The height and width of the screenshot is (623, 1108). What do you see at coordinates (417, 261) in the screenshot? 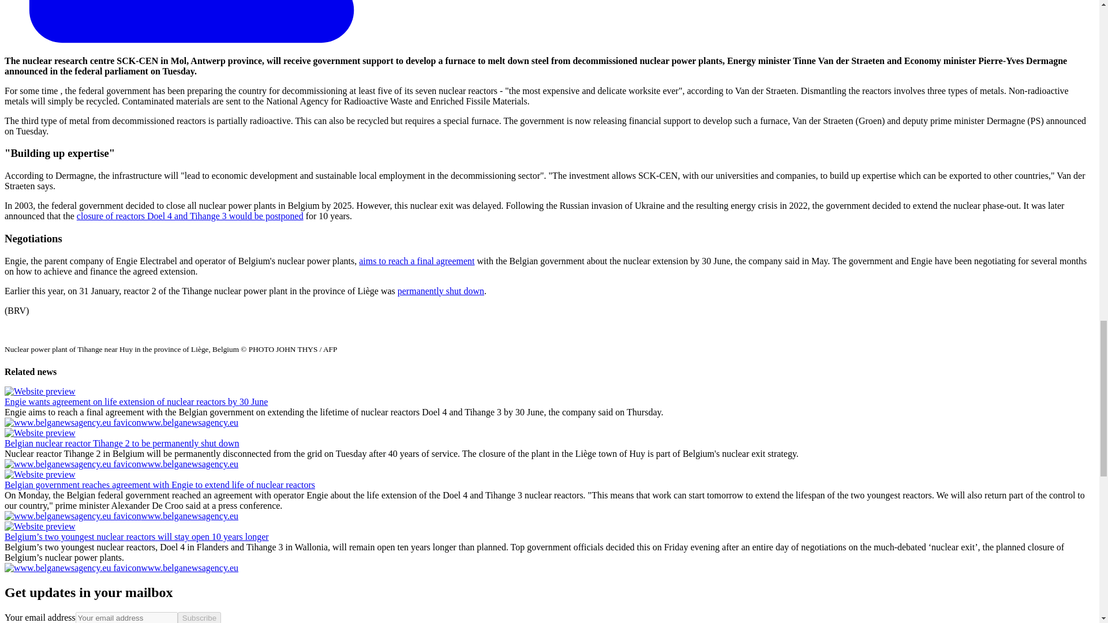
I see `aims to reach a final agreement` at bounding box center [417, 261].